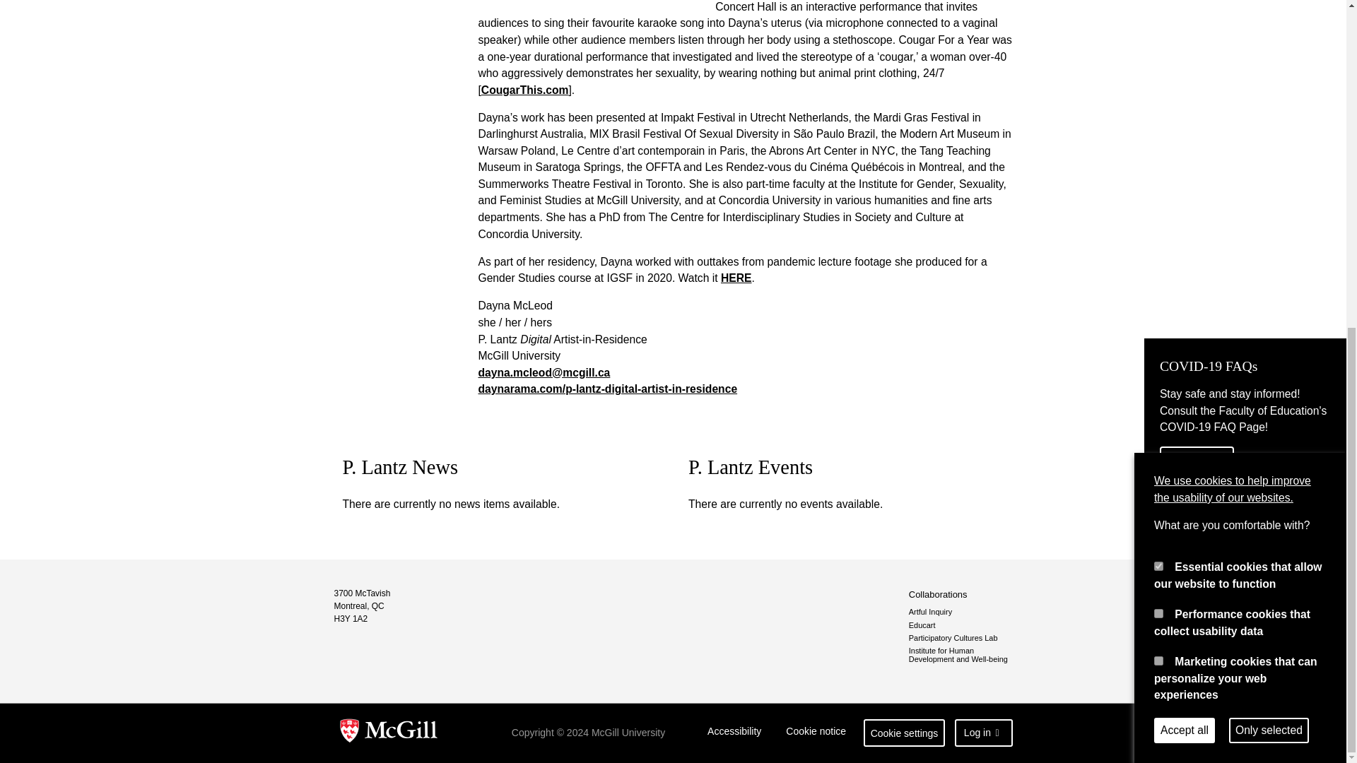 This screenshot has width=1357, height=763. What do you see at coordinates (736, 277) in the screenshot?
I see `HERE` at bounding box center [736, 277].